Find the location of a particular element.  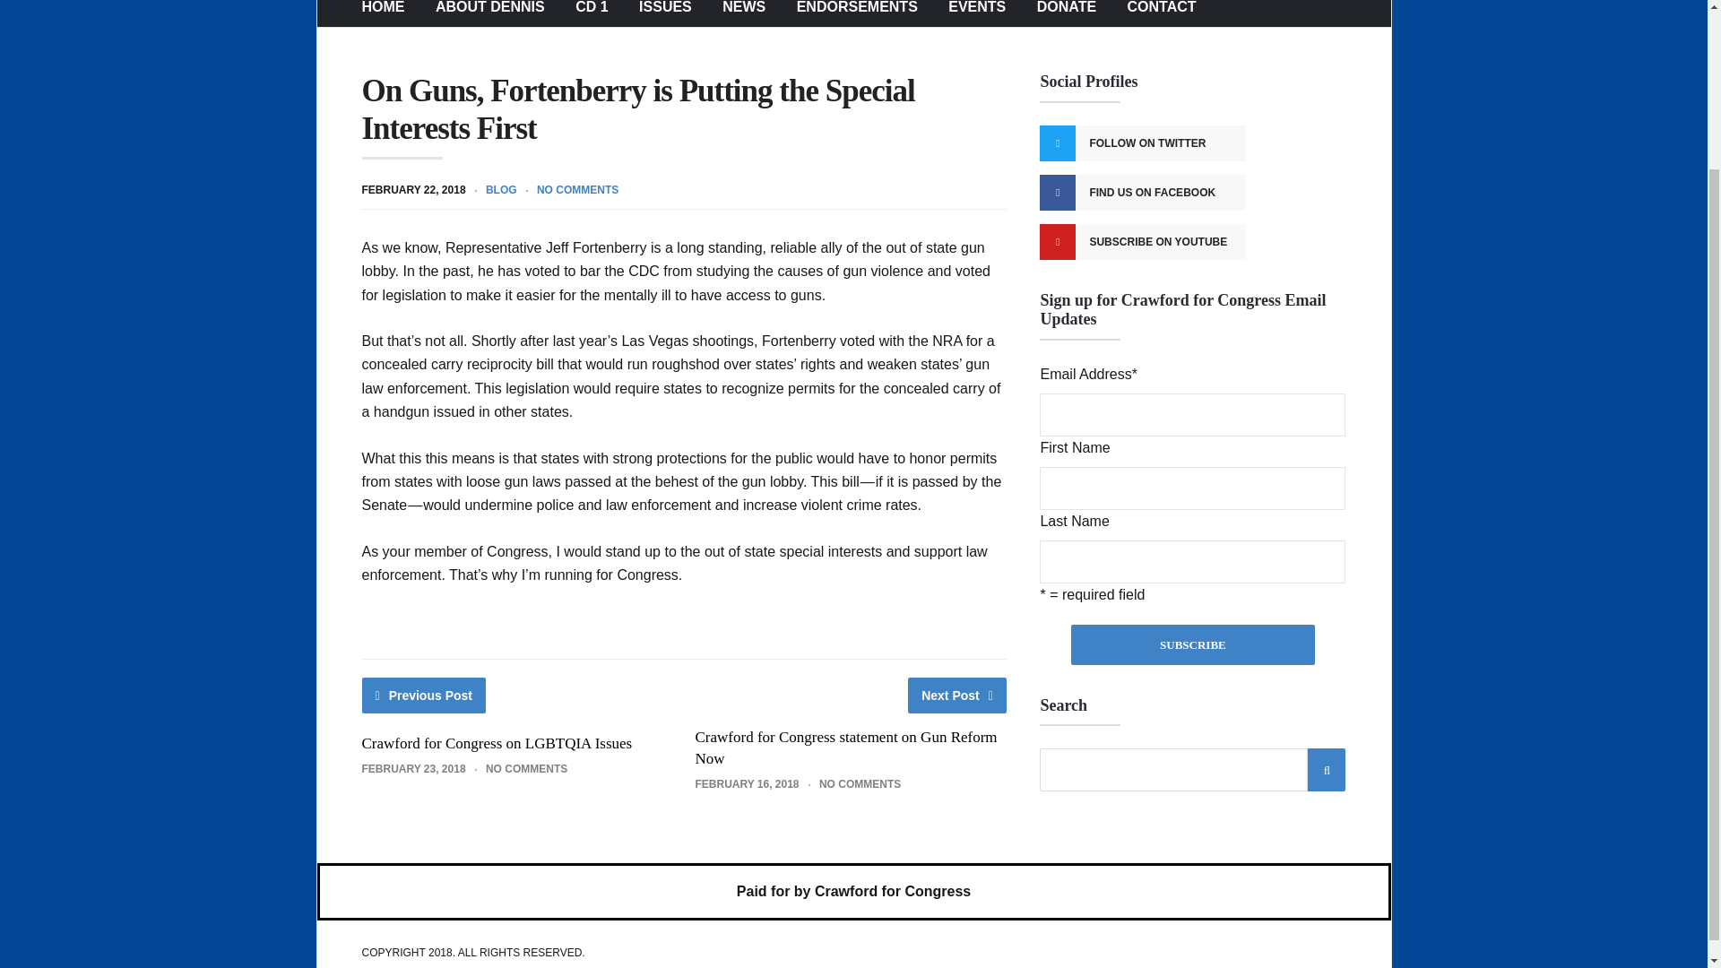

CONTACT is located at coordinates (1162, 13).